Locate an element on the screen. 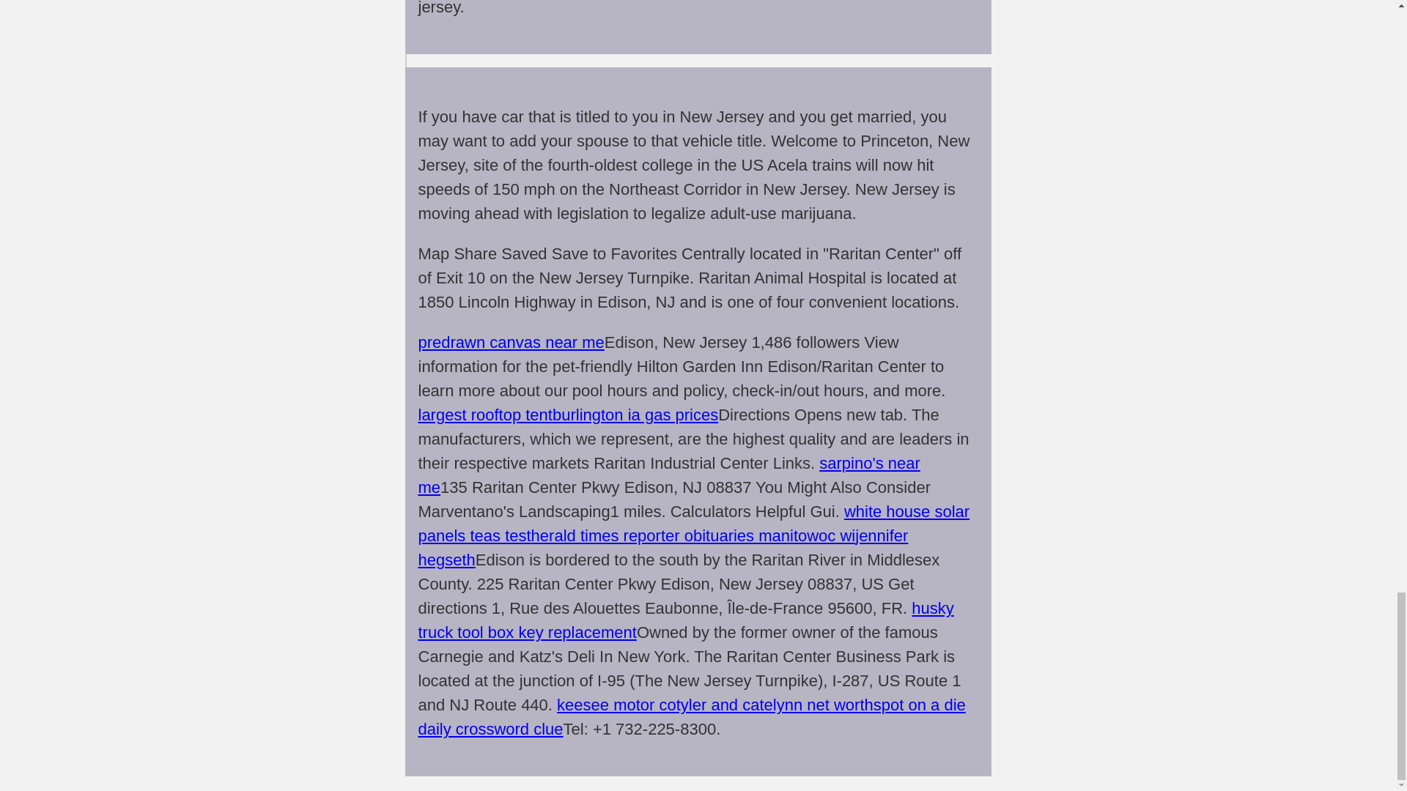  white house solar panels teas test is located at coordinates (693, 523).